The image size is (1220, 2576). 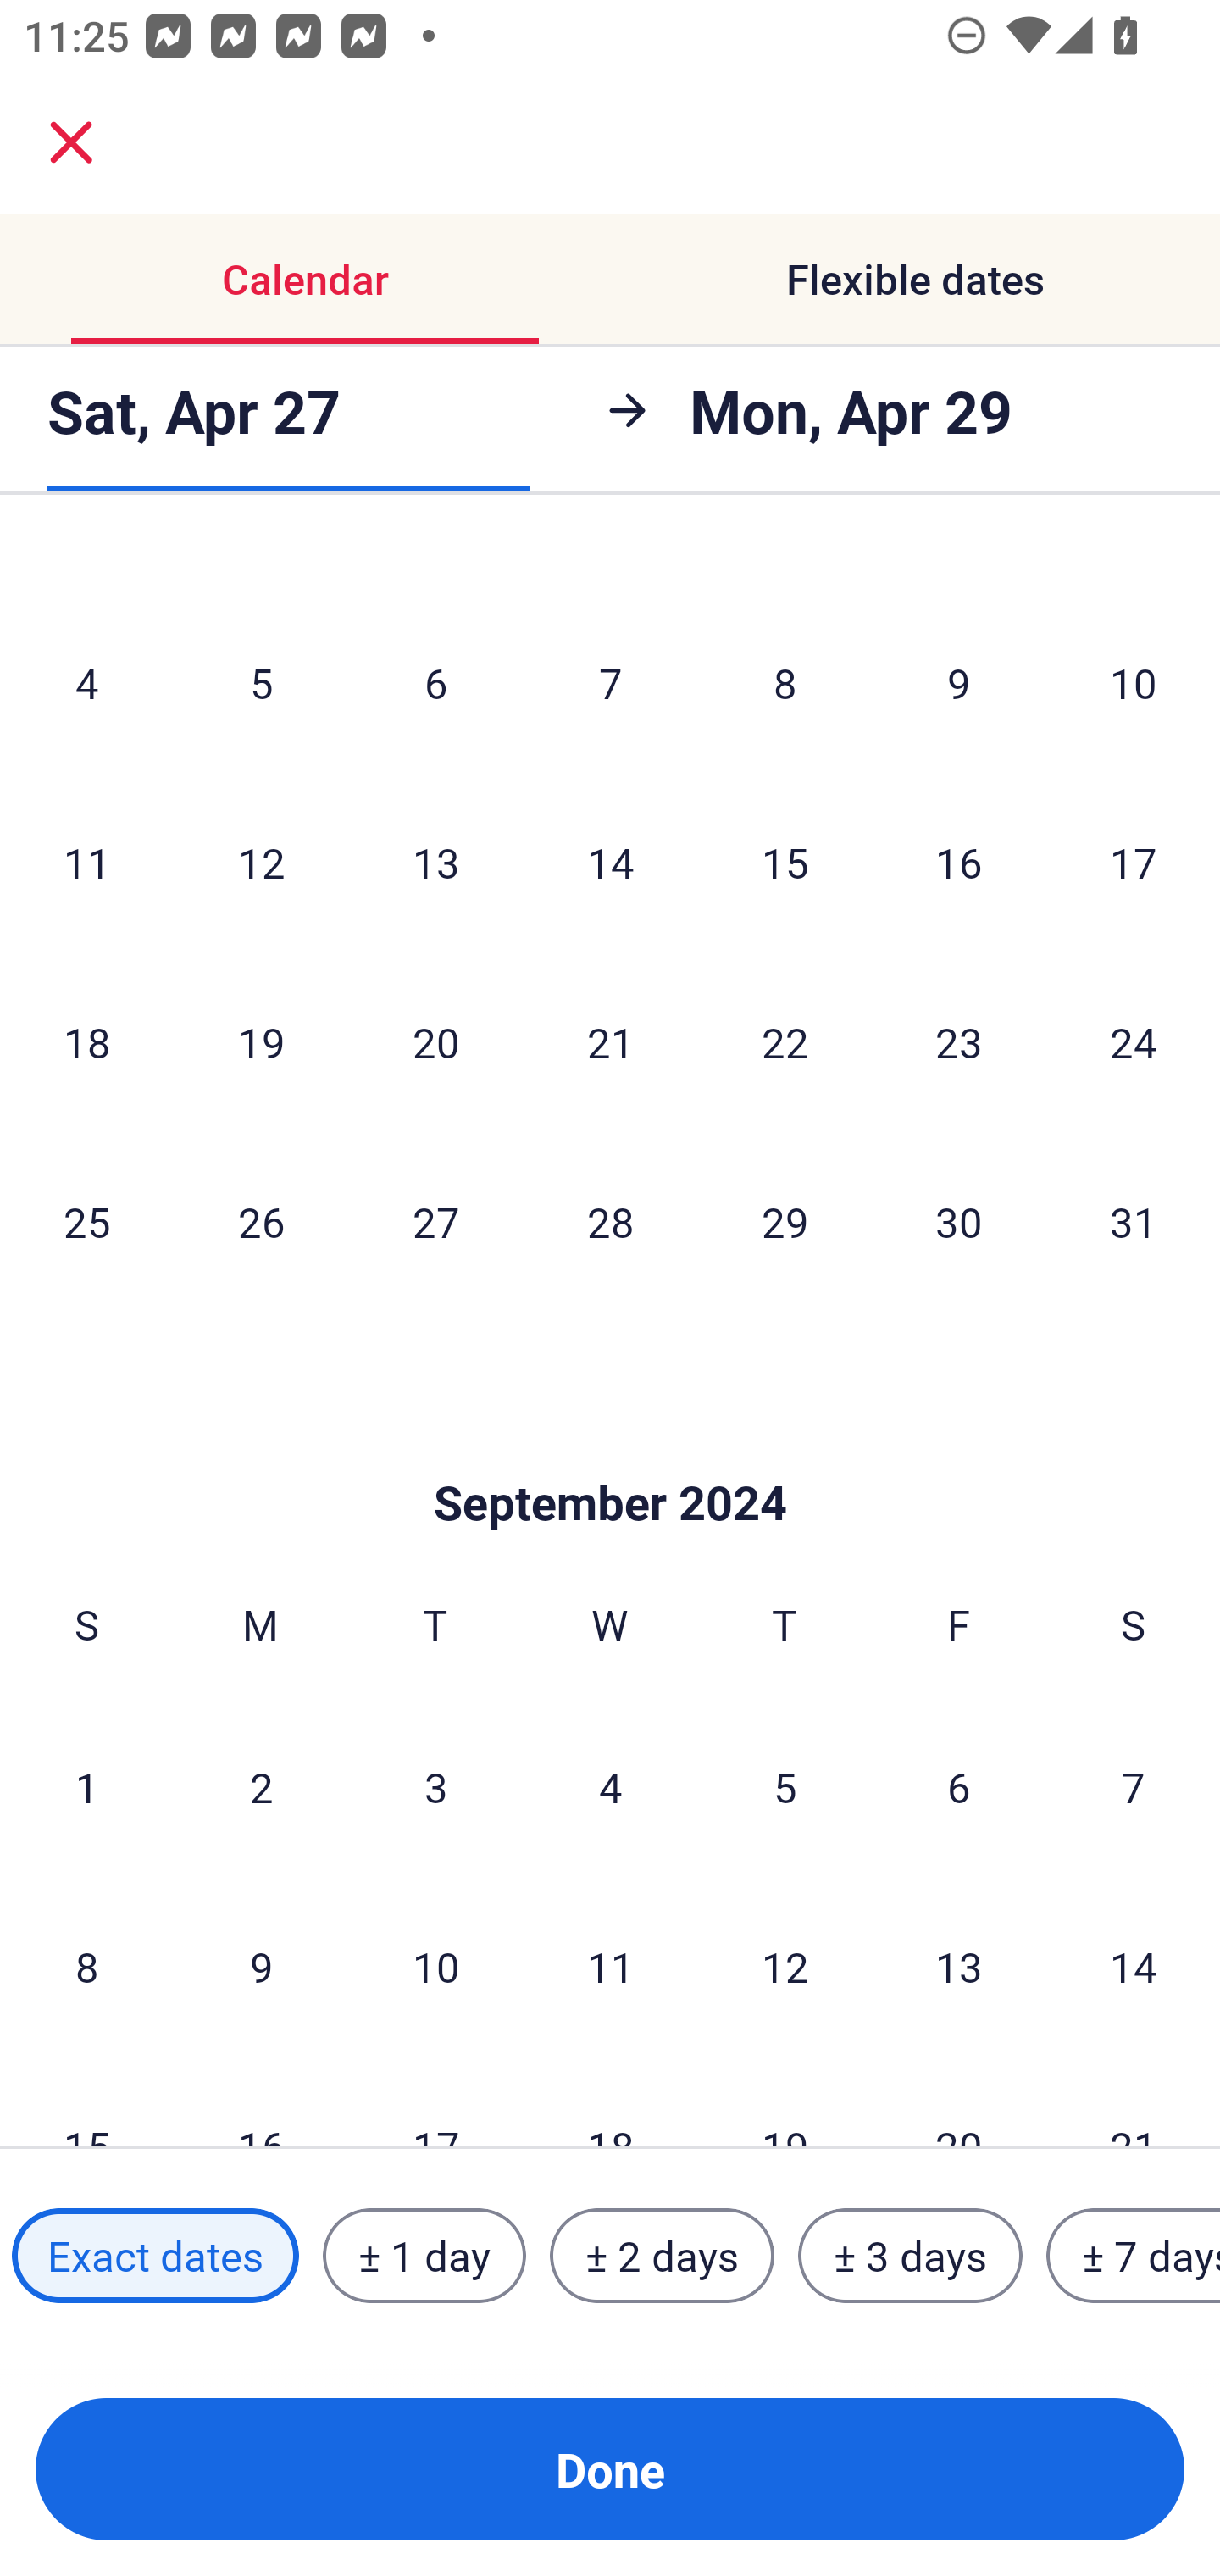 I want to click on 13 Tuesday, August 13, 2024, so click(x=435, y=861).